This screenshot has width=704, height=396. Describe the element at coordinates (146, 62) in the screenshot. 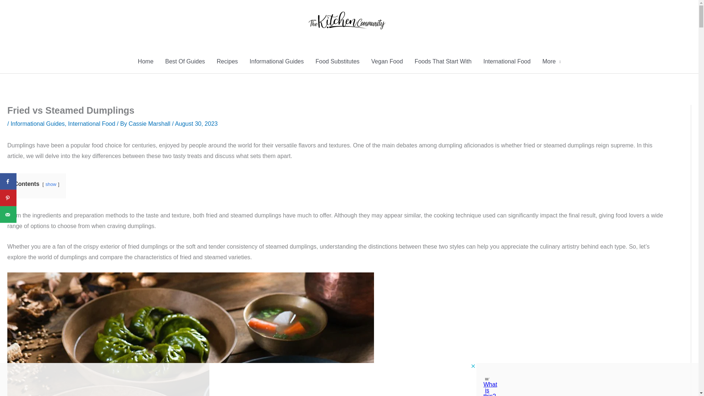

I see `Home` at that location.